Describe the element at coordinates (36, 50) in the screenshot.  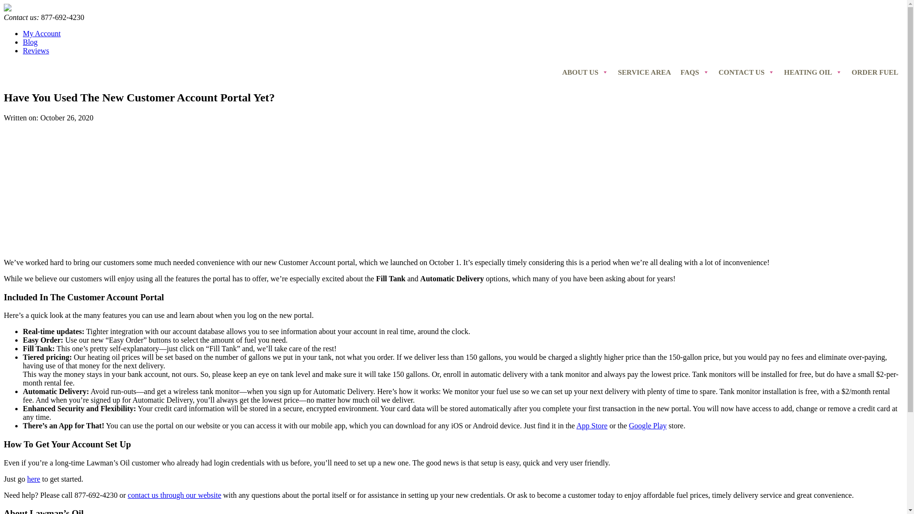
I see `Reviews` at that location.